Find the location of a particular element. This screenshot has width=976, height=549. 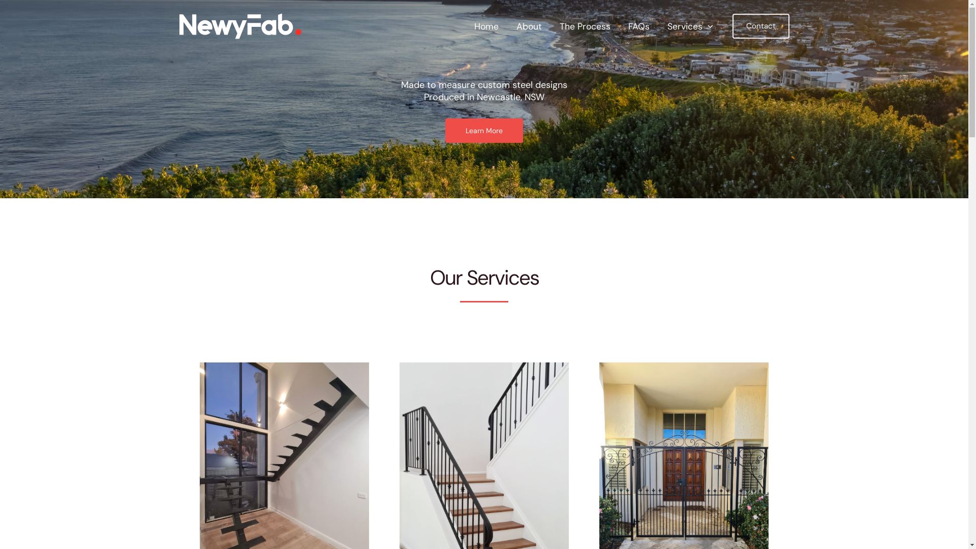

Services is located at coordinates (690, 26).